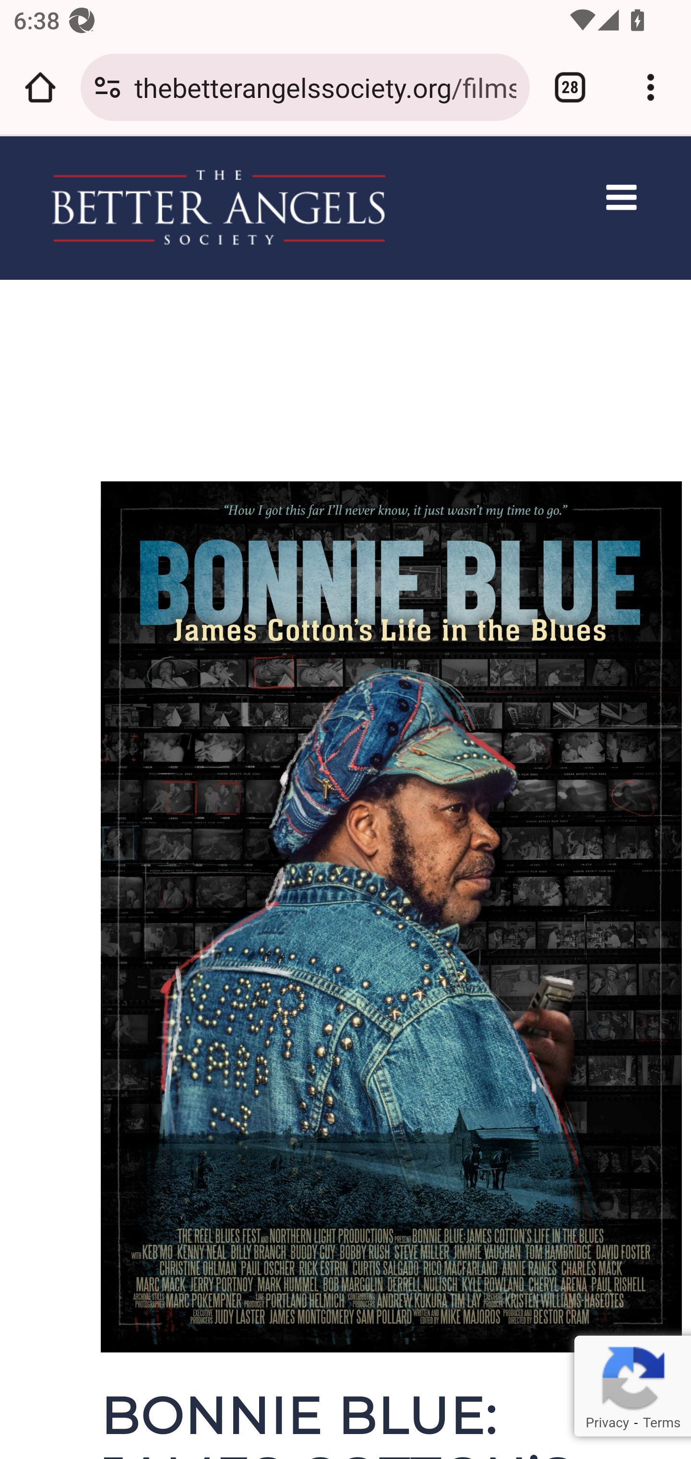  Describe the element at coordinates (570, 87) in the screenshot. I see `Switch or close tabs` at that location.